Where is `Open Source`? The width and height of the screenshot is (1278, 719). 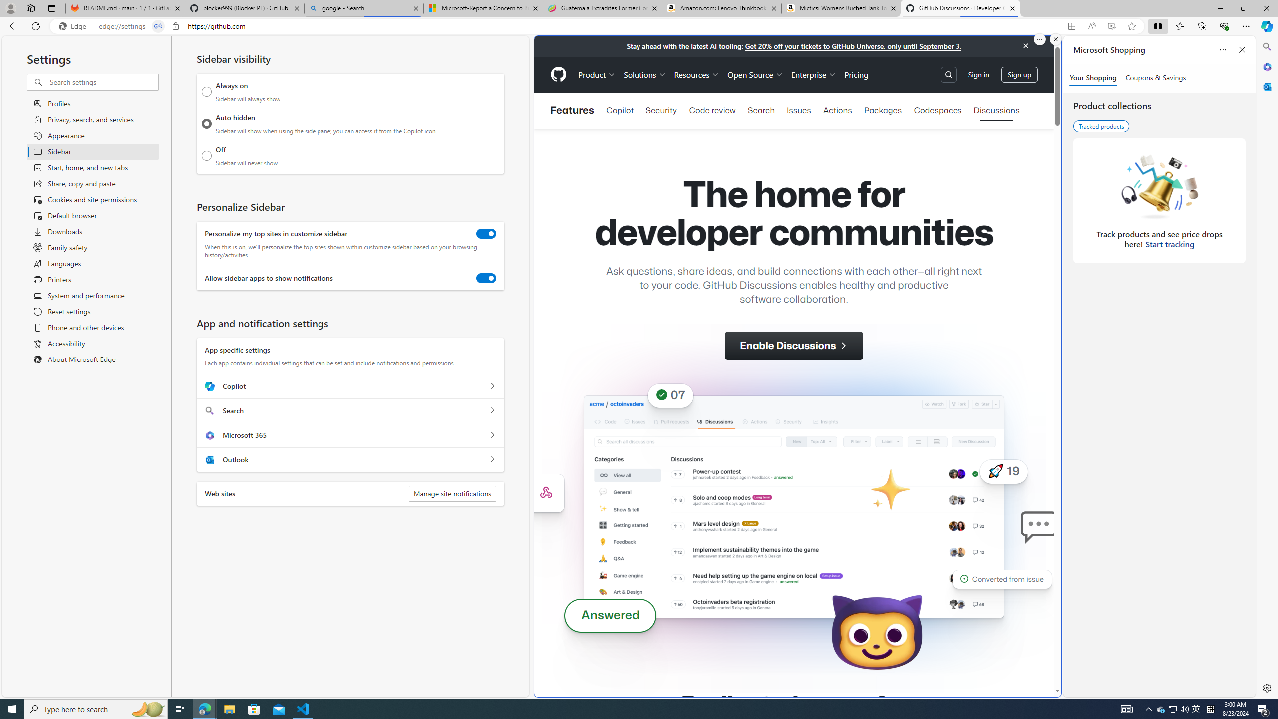 Open Source is located at coordinates (755, 74).